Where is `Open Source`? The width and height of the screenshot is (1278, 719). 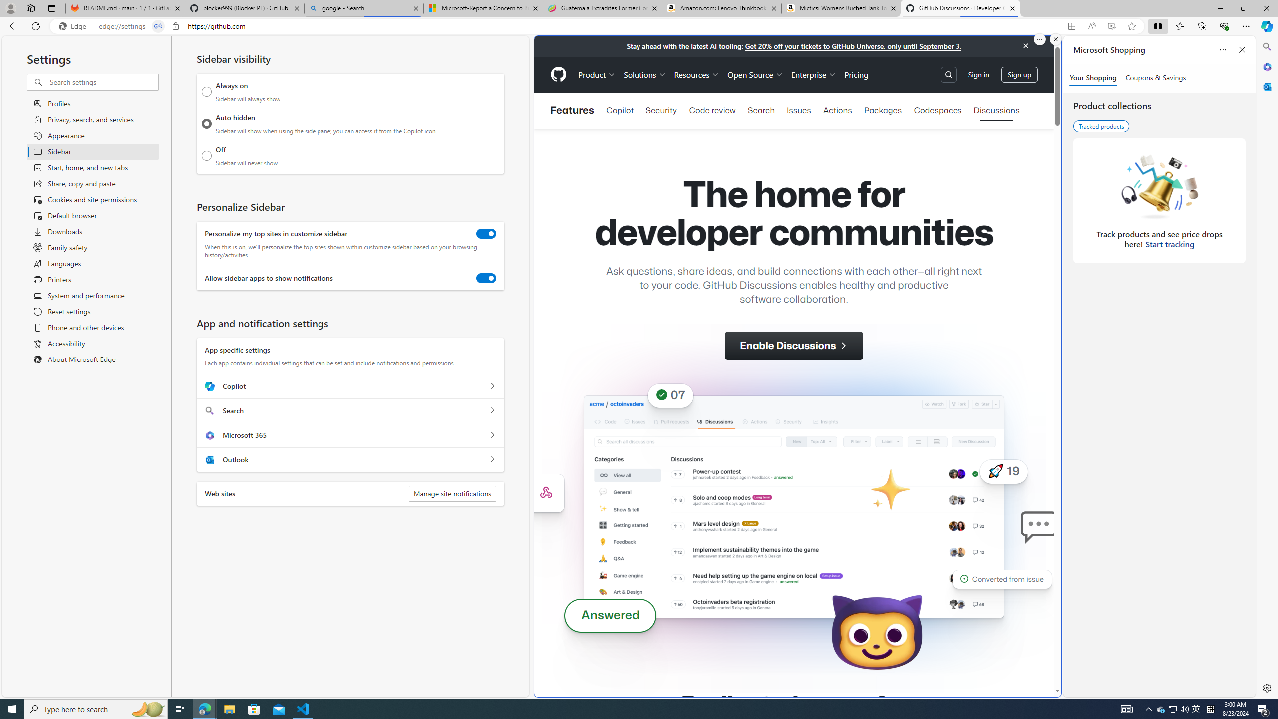 Open Source is located at coordinates (755, 74).